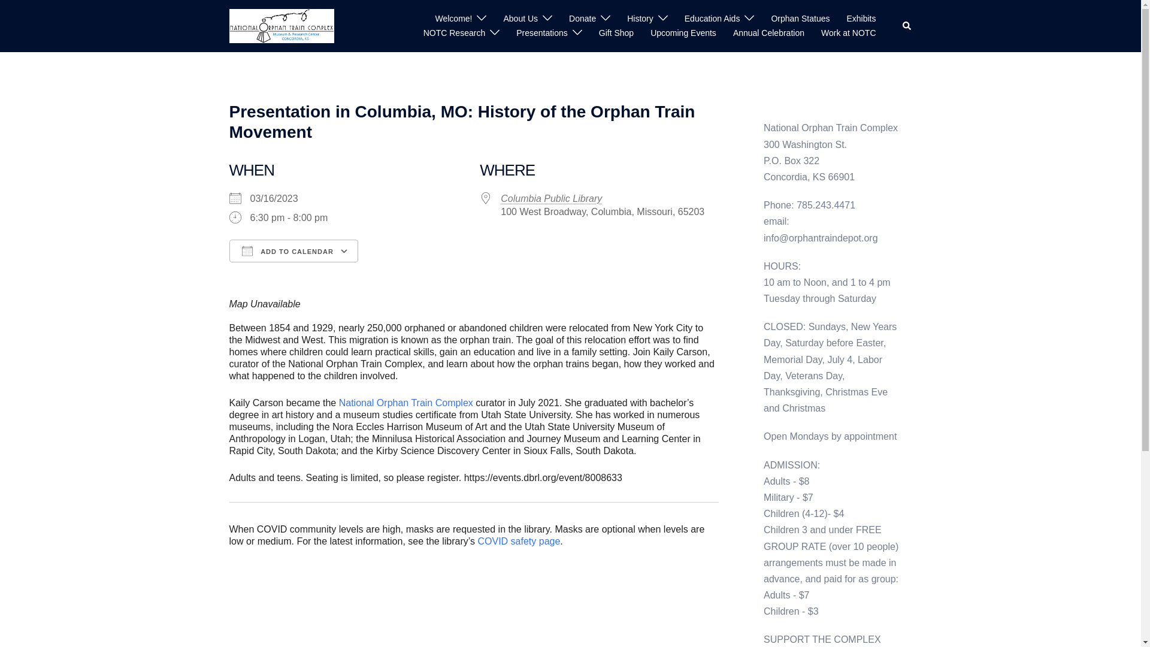 The image size is (1150, 647). I want to click on Donate, so click(582, 19).